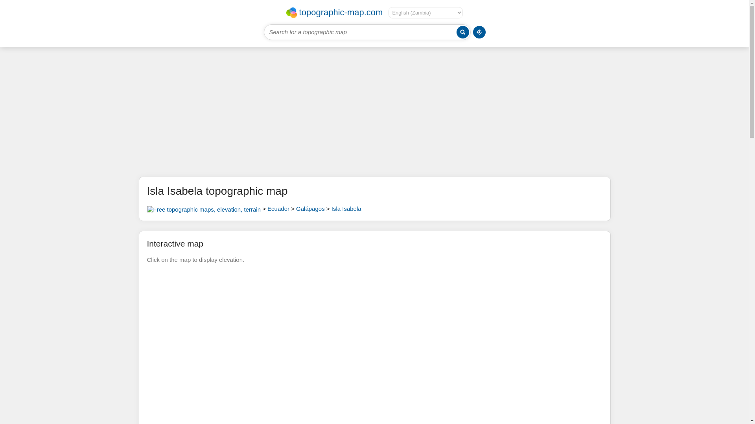 The height and width of the screenshot is (424, 755). What do you see at coordinates (367, 32) in the screenshot?
I see `Search for a topographic map` at bounding box center [367, 32].